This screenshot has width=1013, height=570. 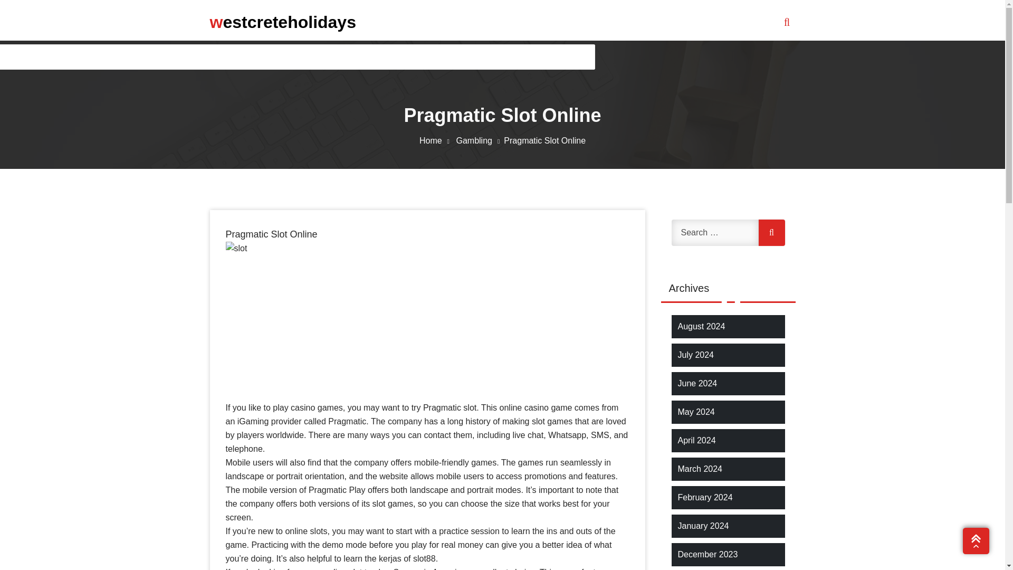 I want to click on May 2024, so click(x=695, y=412).